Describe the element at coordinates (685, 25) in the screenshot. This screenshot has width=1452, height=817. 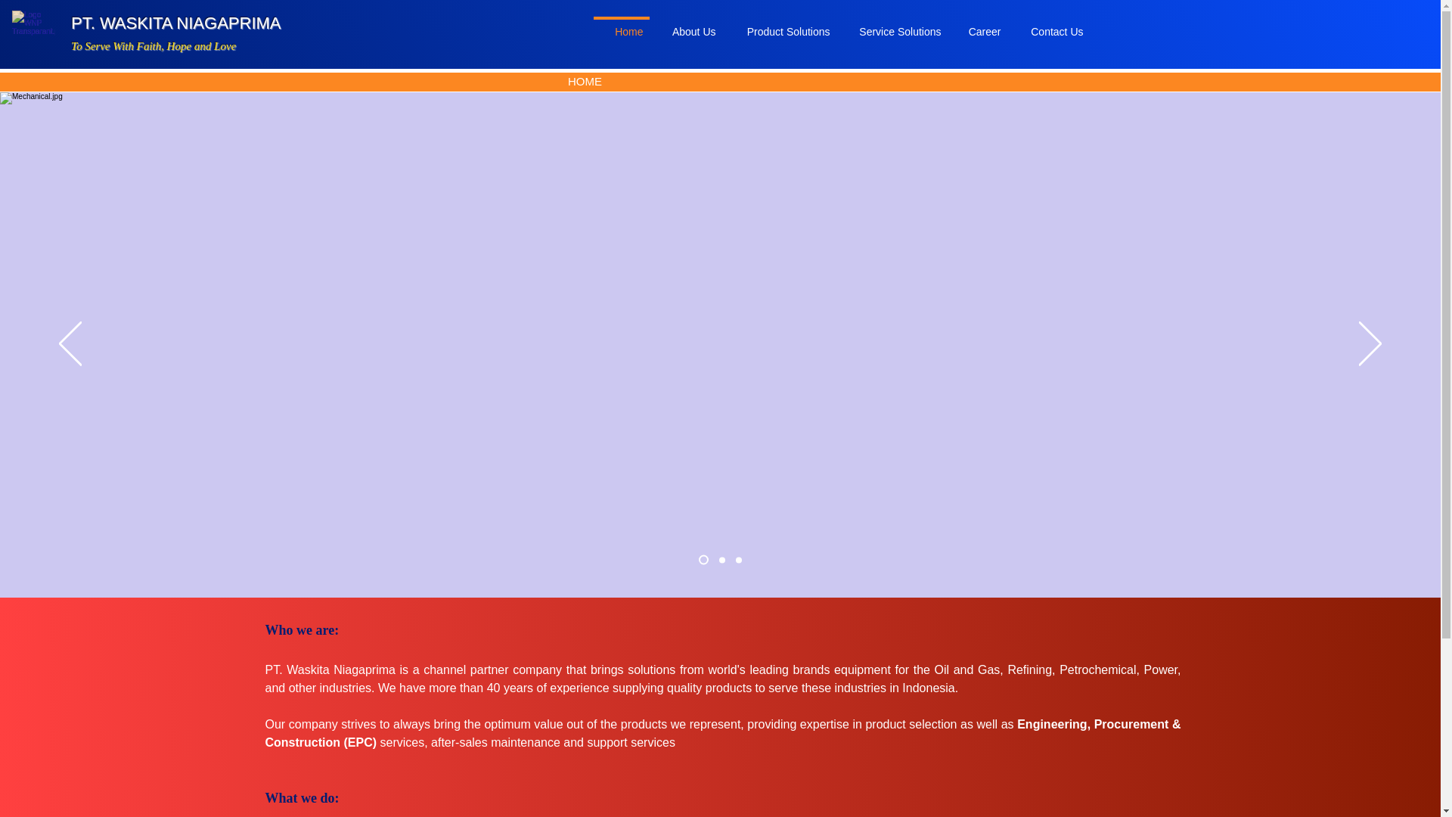
I see `About Us` at that location.